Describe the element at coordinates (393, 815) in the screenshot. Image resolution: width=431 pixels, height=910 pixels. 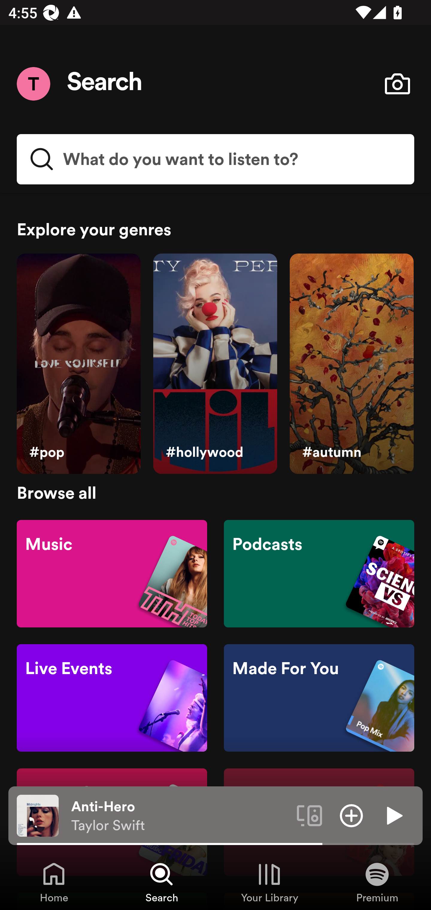
I see `Play` at that location.